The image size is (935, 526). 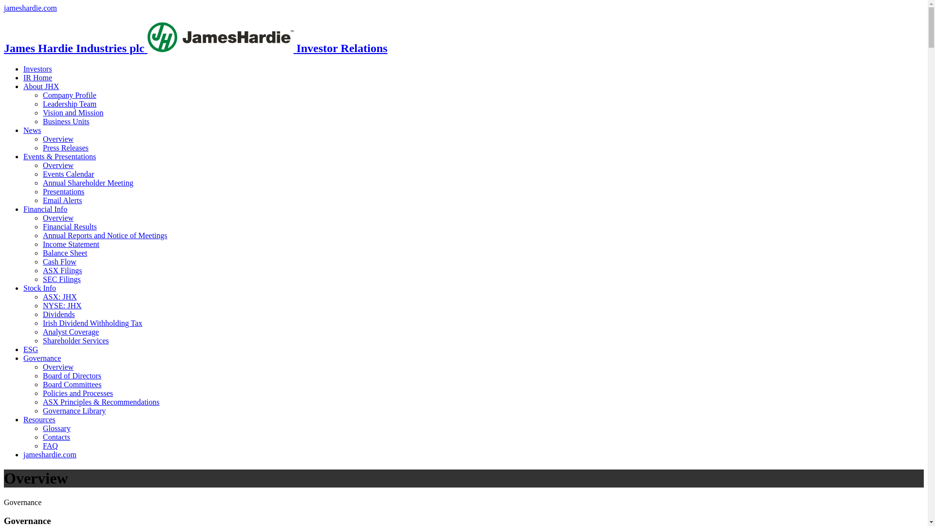 What do you see at coordinates (42, 358) in the screenshot?
I see `Governance` at bounding box center [42, 358].